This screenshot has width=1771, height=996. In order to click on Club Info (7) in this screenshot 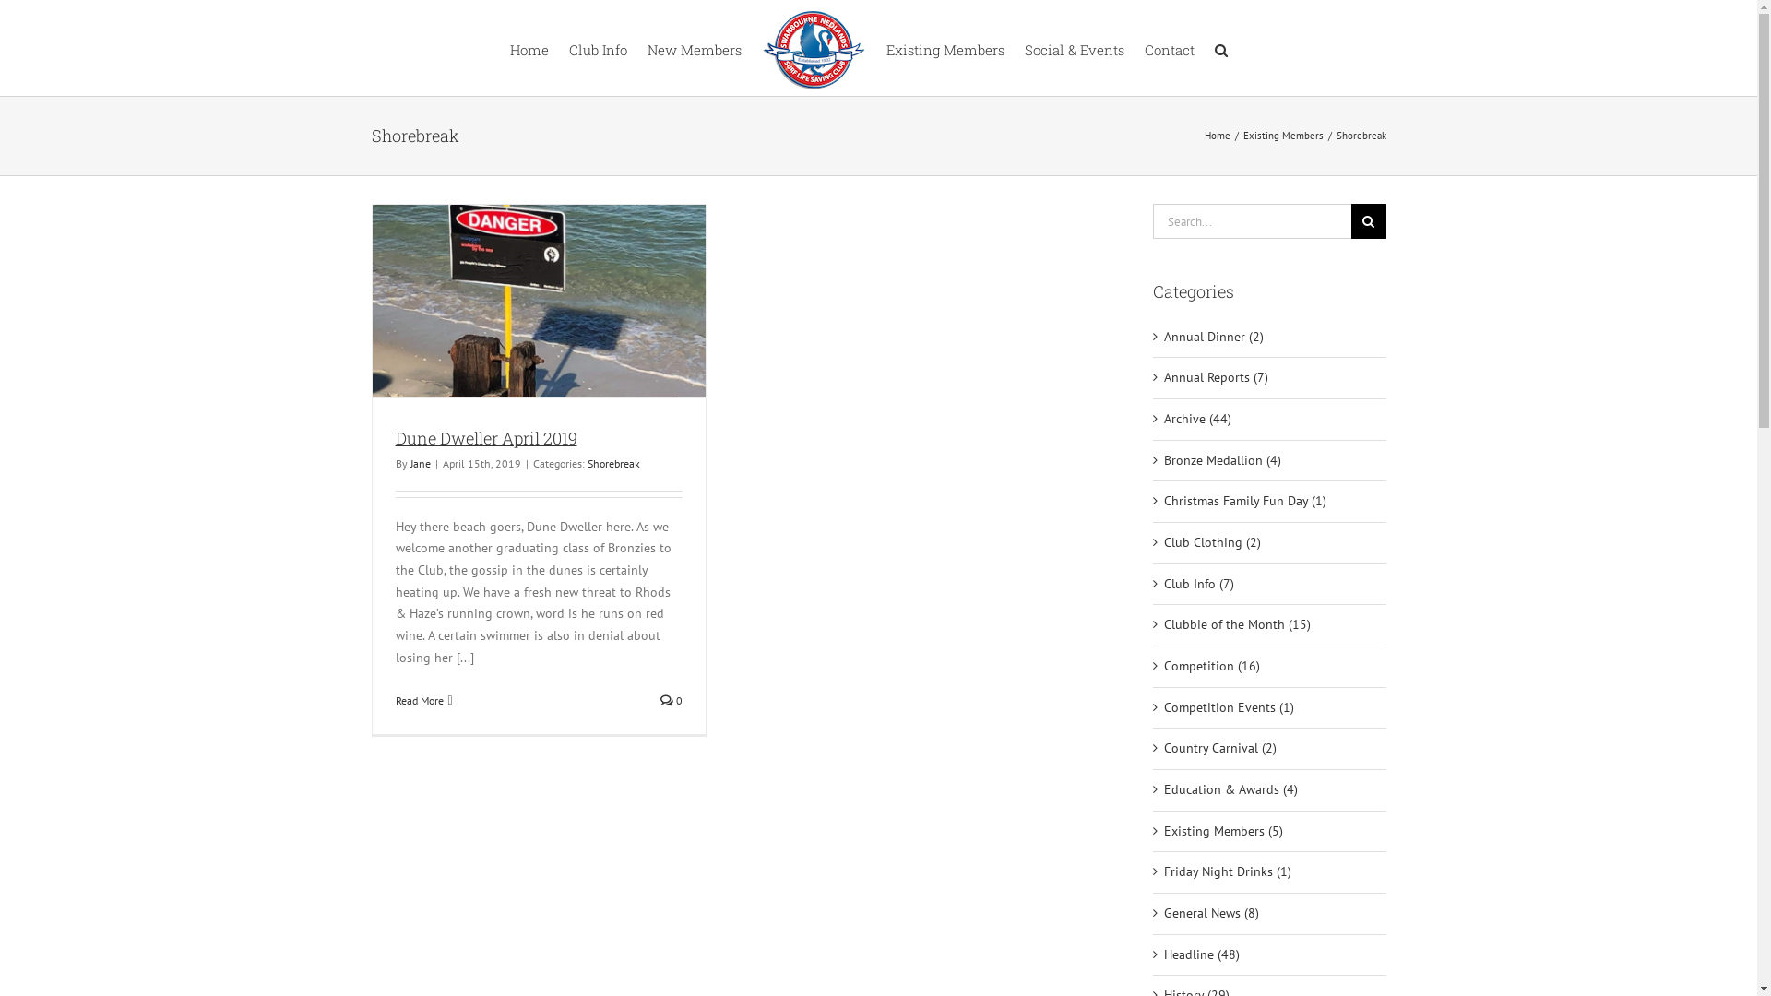, I will do `click(1271, 585)`.